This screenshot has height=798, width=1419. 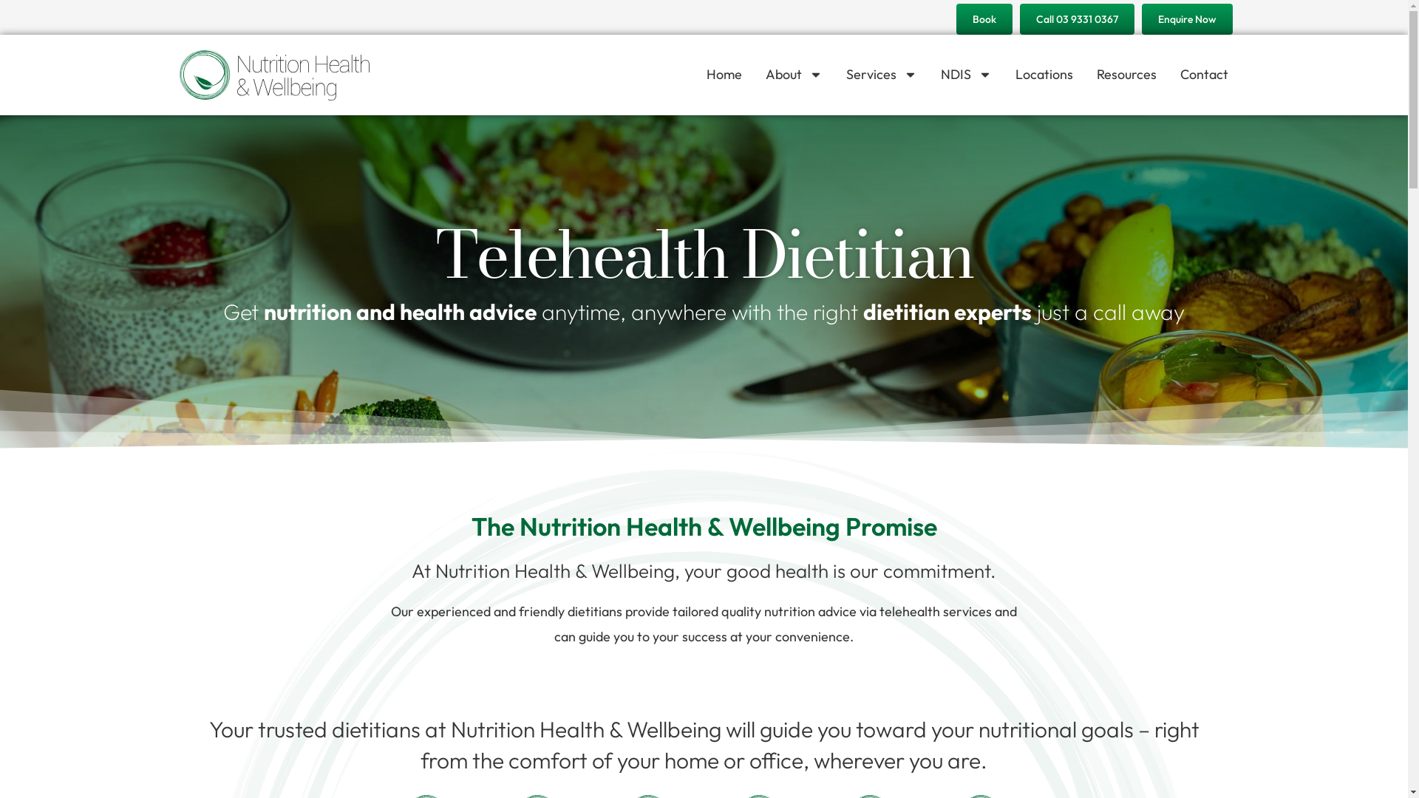 I want to click on Book, so click(x=984, y=19).